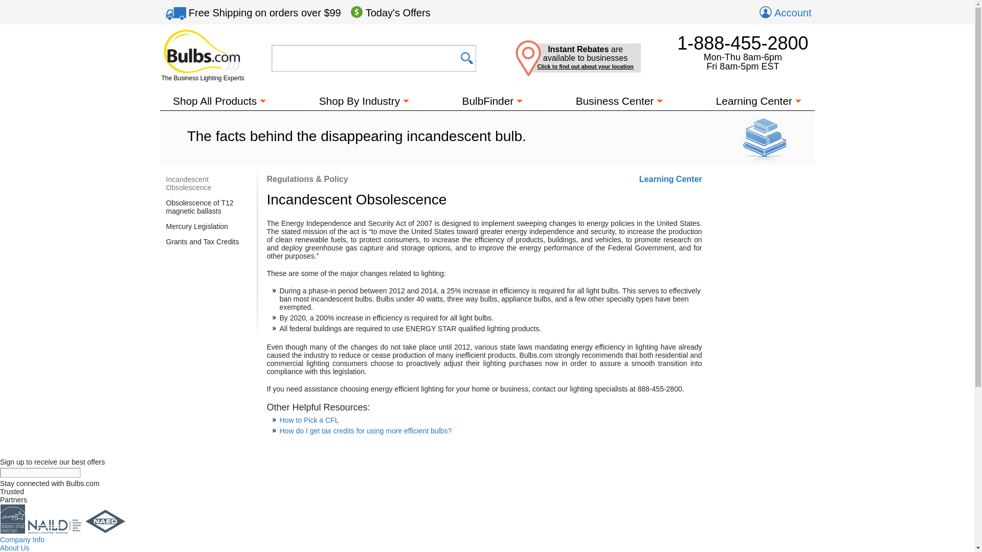  Describe the element at coordinates (743, 43) in the screenshot. I see `1-888-455-2800` at that location.